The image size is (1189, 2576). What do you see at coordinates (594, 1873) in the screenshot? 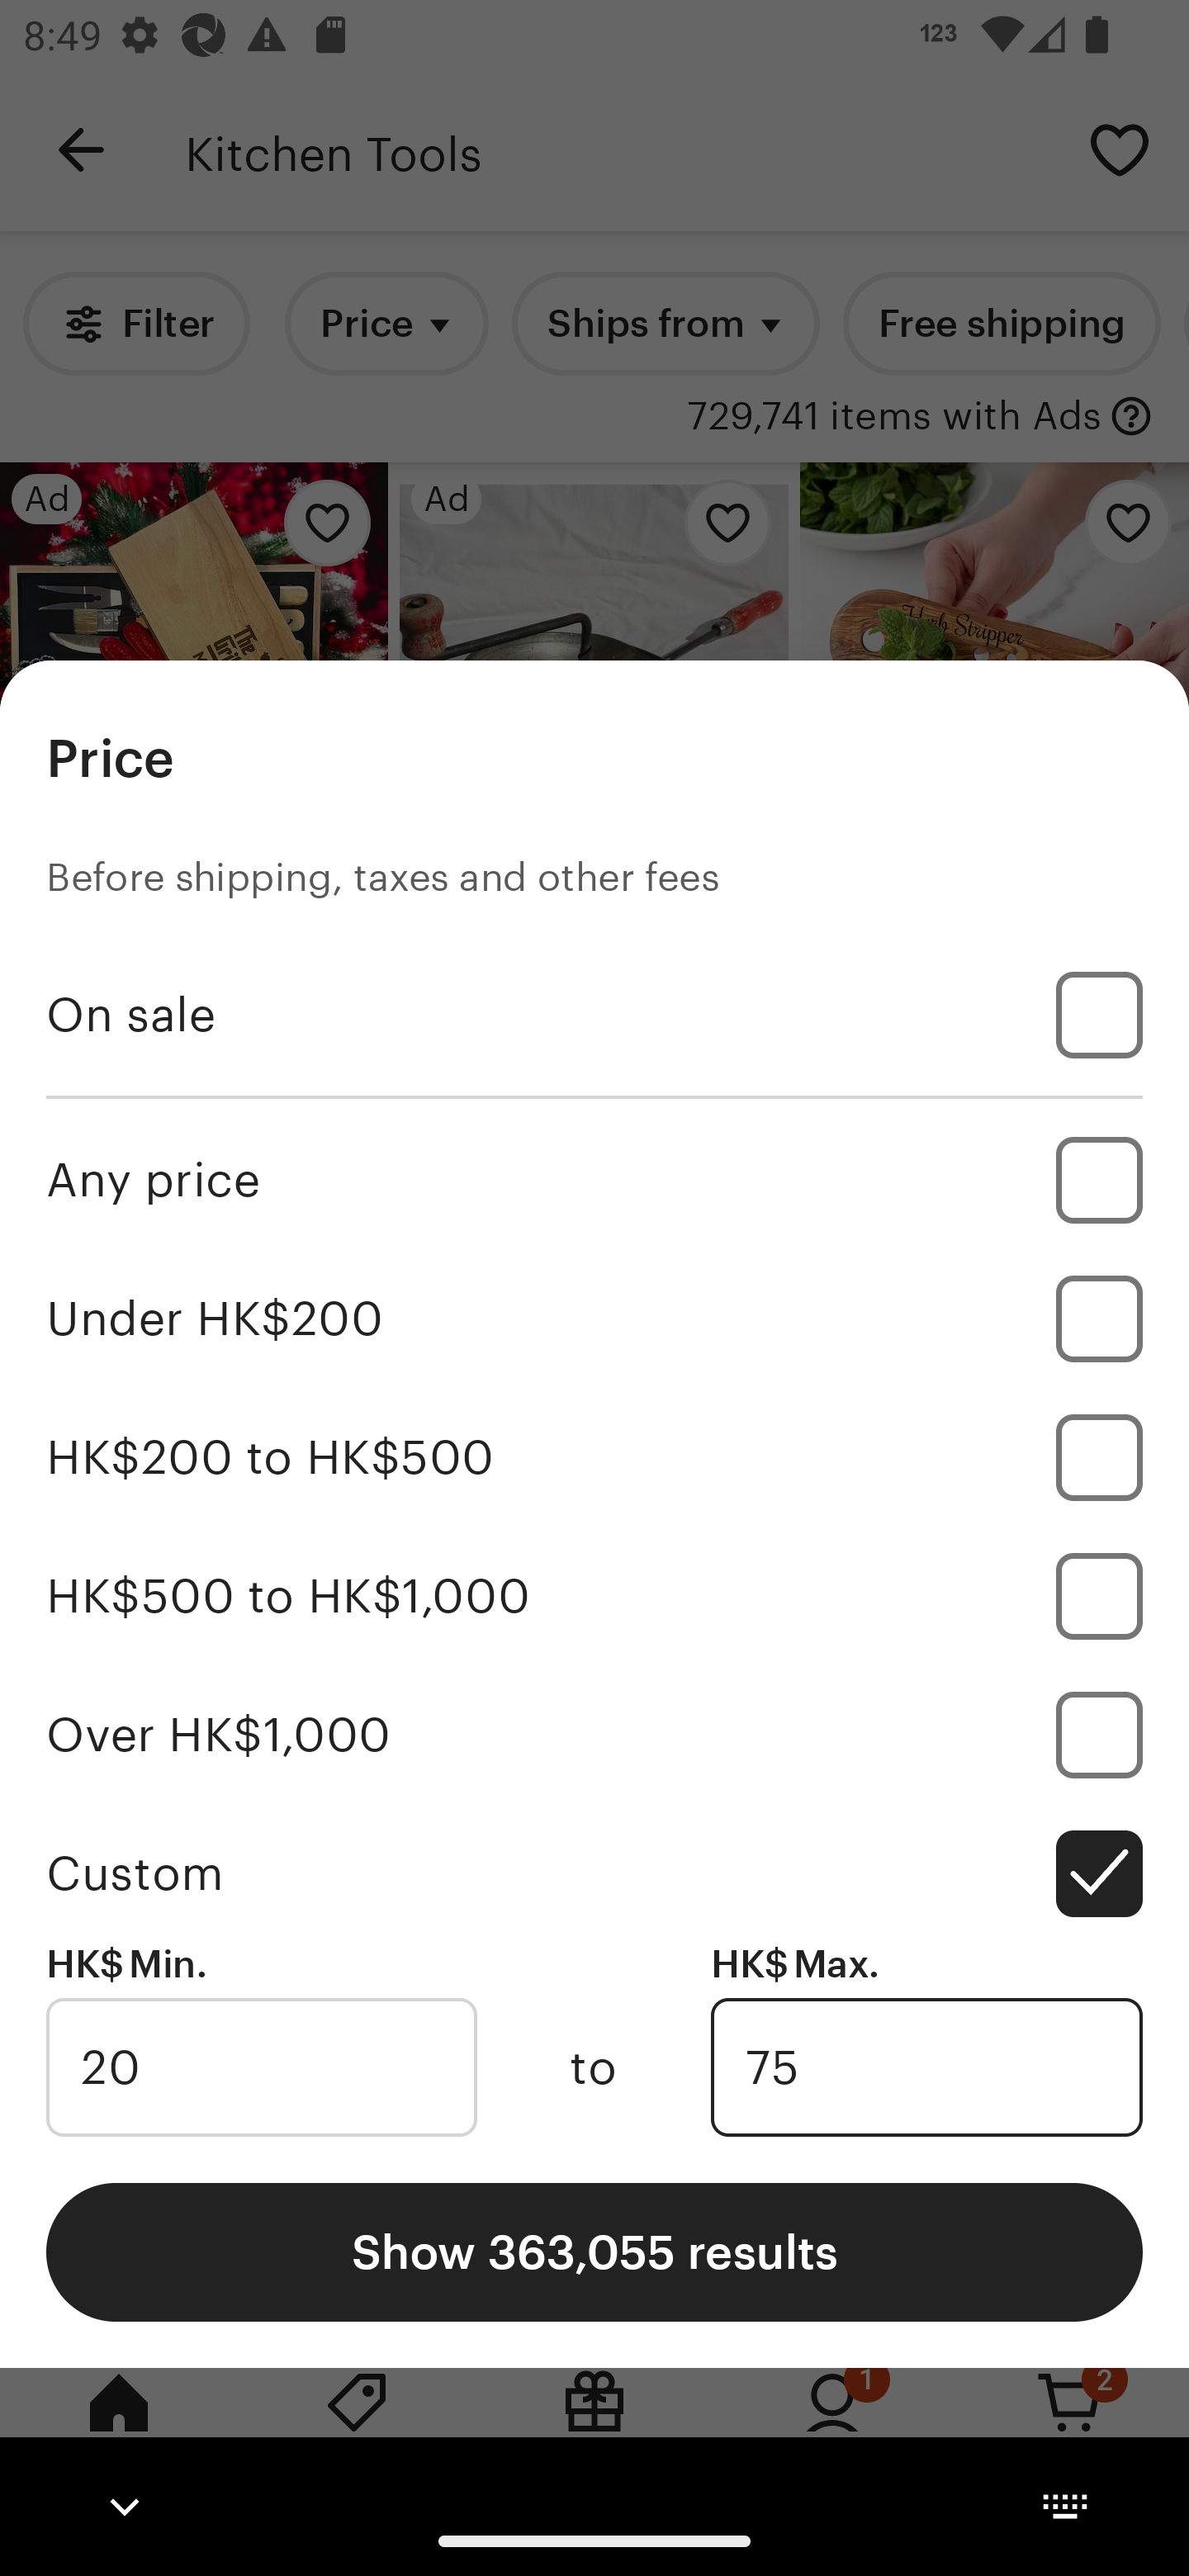
I see `Custom` at bounding box center [594, 1873].